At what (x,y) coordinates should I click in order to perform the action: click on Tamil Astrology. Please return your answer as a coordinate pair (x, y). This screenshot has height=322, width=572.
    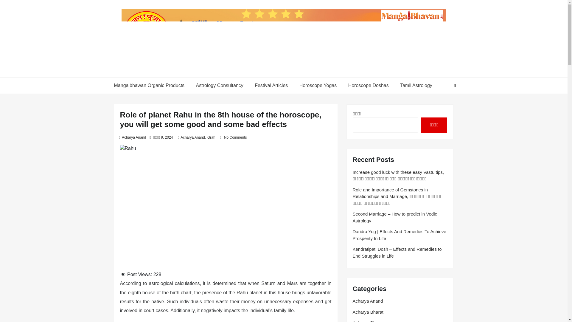
    Looking at the image, I should click on (415, 86).